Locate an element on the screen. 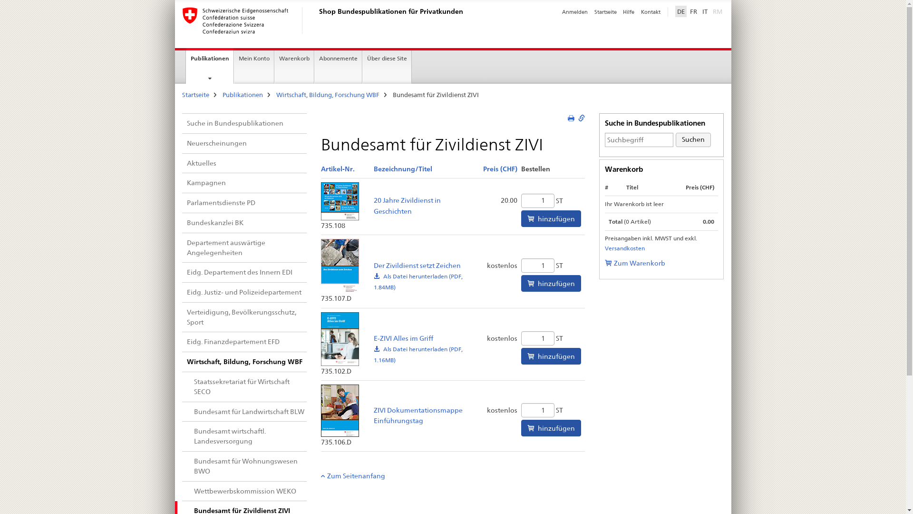 This screenshot has height=514, width=913. Wirtschaft, Bildung, Forschung WBF is located at coordinates (244, 362).